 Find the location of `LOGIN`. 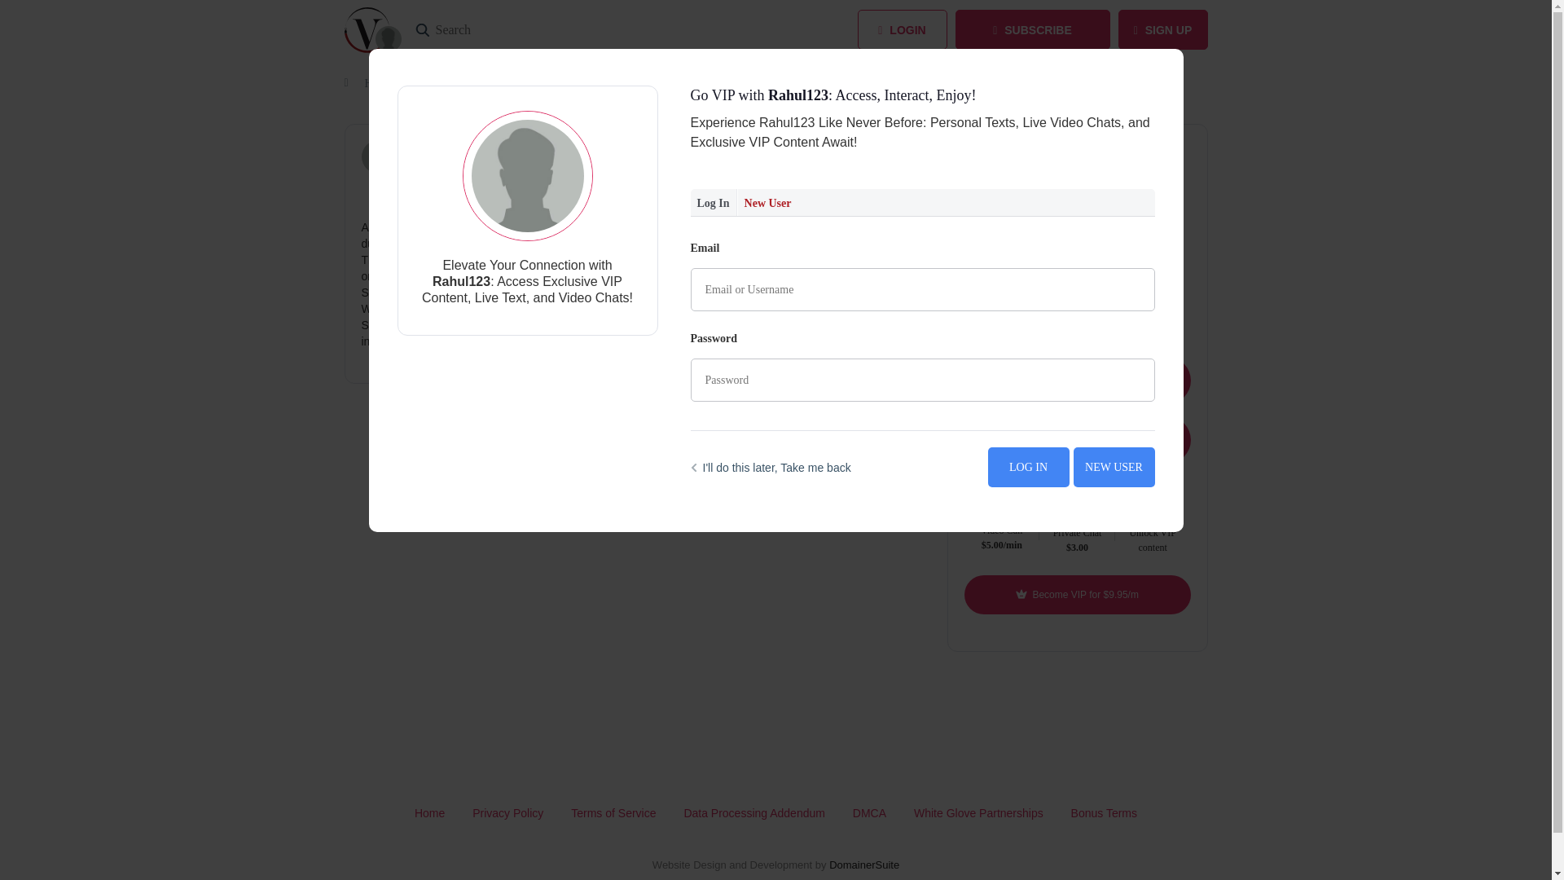

LOGIN is located at coordinates (901, 29).